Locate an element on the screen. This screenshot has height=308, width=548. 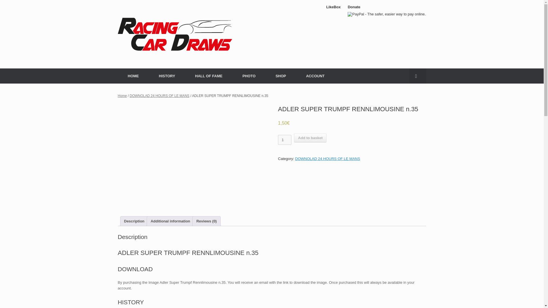
PHOTO is located at coordinates (249, 76).